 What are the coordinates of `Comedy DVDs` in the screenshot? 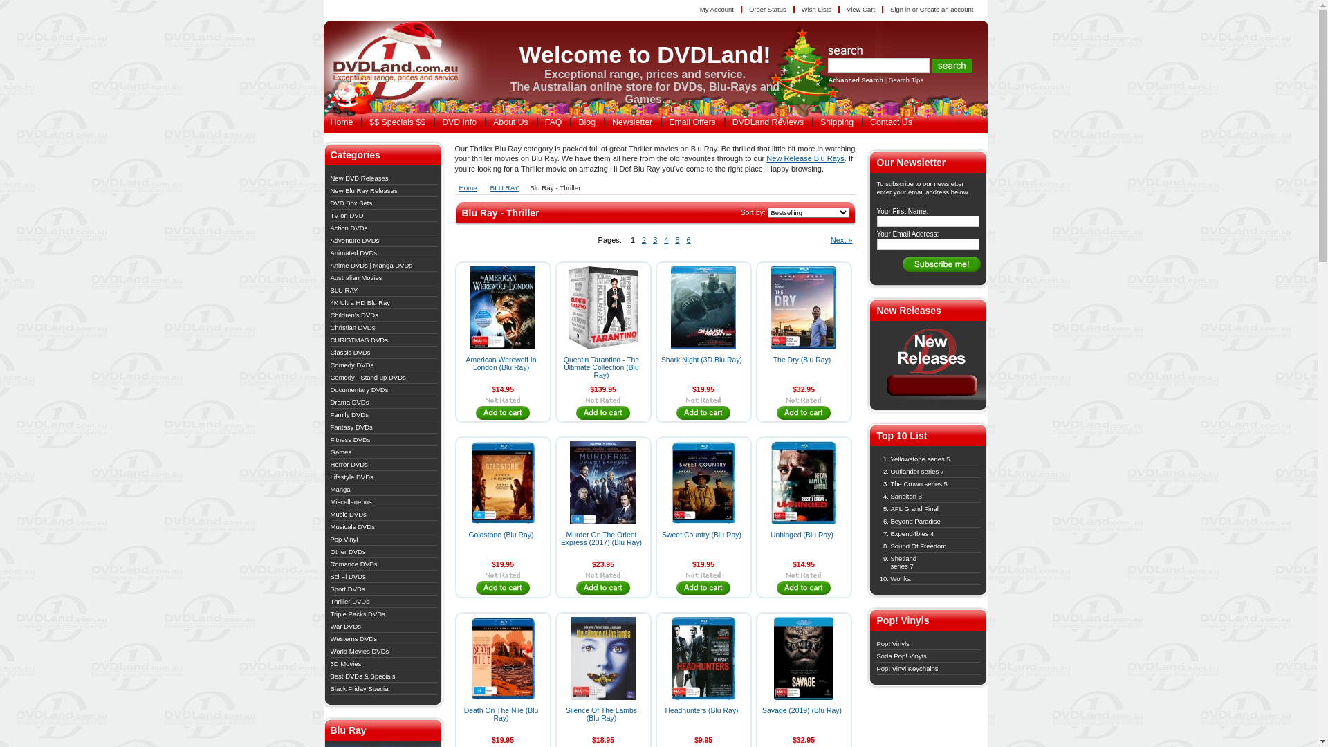 It's located at (353, 365).